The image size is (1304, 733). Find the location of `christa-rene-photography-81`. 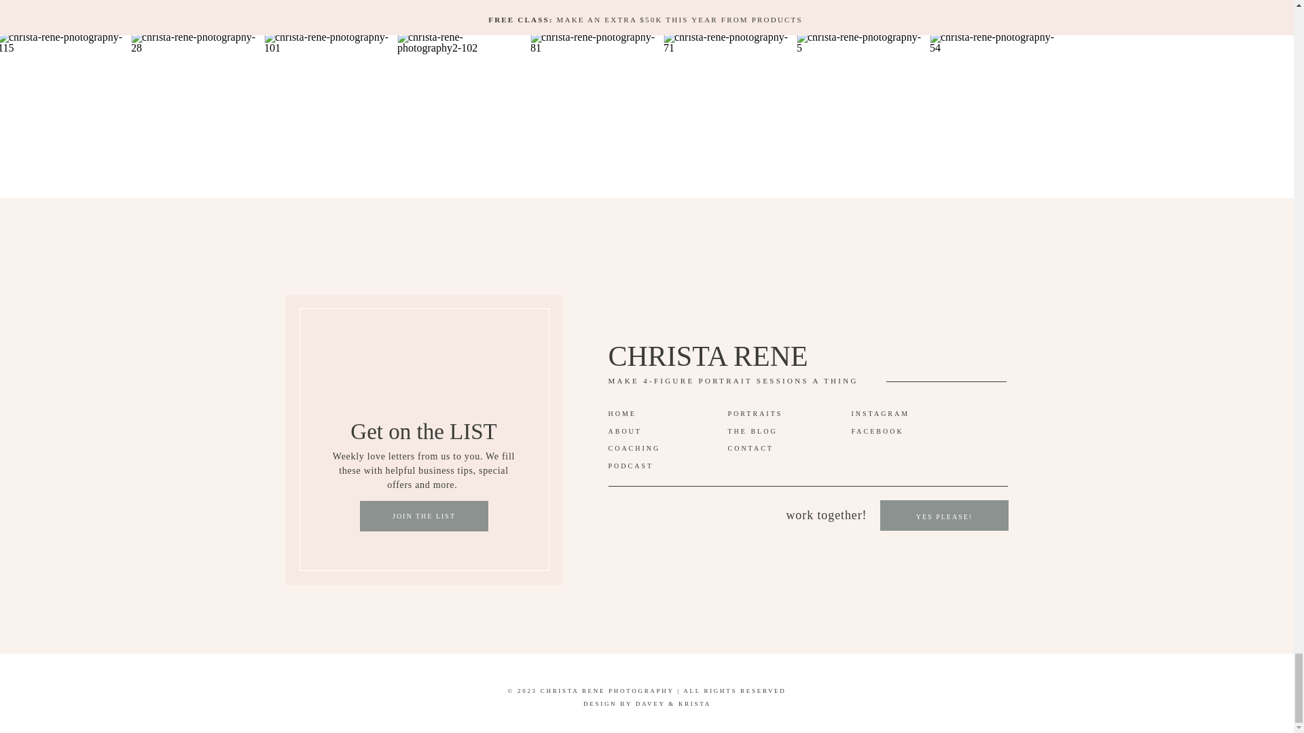

christa-rene-photography-81 is located at coordinates (594, 95).